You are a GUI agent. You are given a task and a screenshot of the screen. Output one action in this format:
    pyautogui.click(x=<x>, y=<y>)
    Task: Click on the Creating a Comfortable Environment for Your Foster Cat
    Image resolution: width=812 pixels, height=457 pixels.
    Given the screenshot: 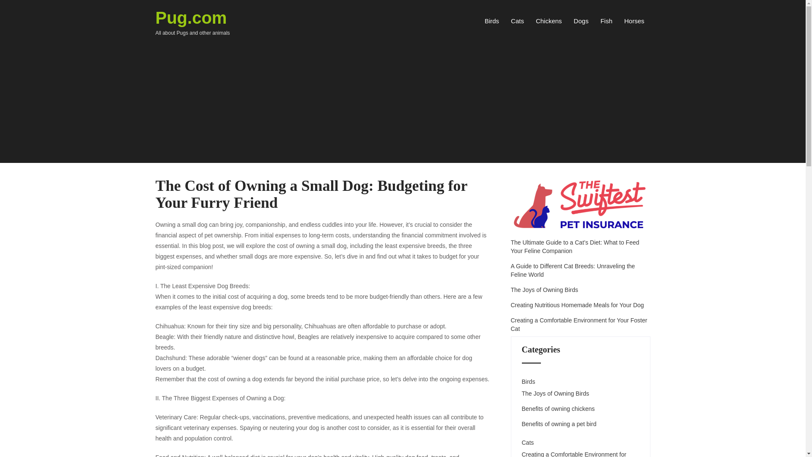 What is the action you would take?
    pyautogui.click(x=580, y=325)
    